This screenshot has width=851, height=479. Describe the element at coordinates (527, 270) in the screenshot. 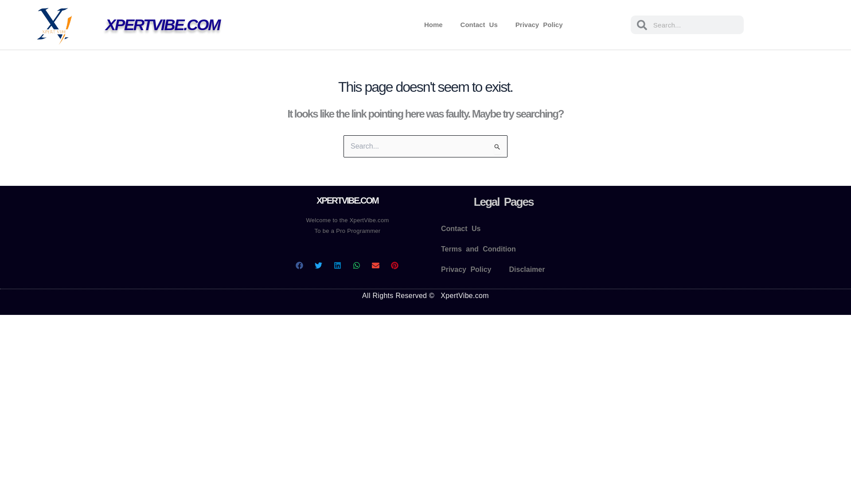

I see `Disclaimer` at that location.